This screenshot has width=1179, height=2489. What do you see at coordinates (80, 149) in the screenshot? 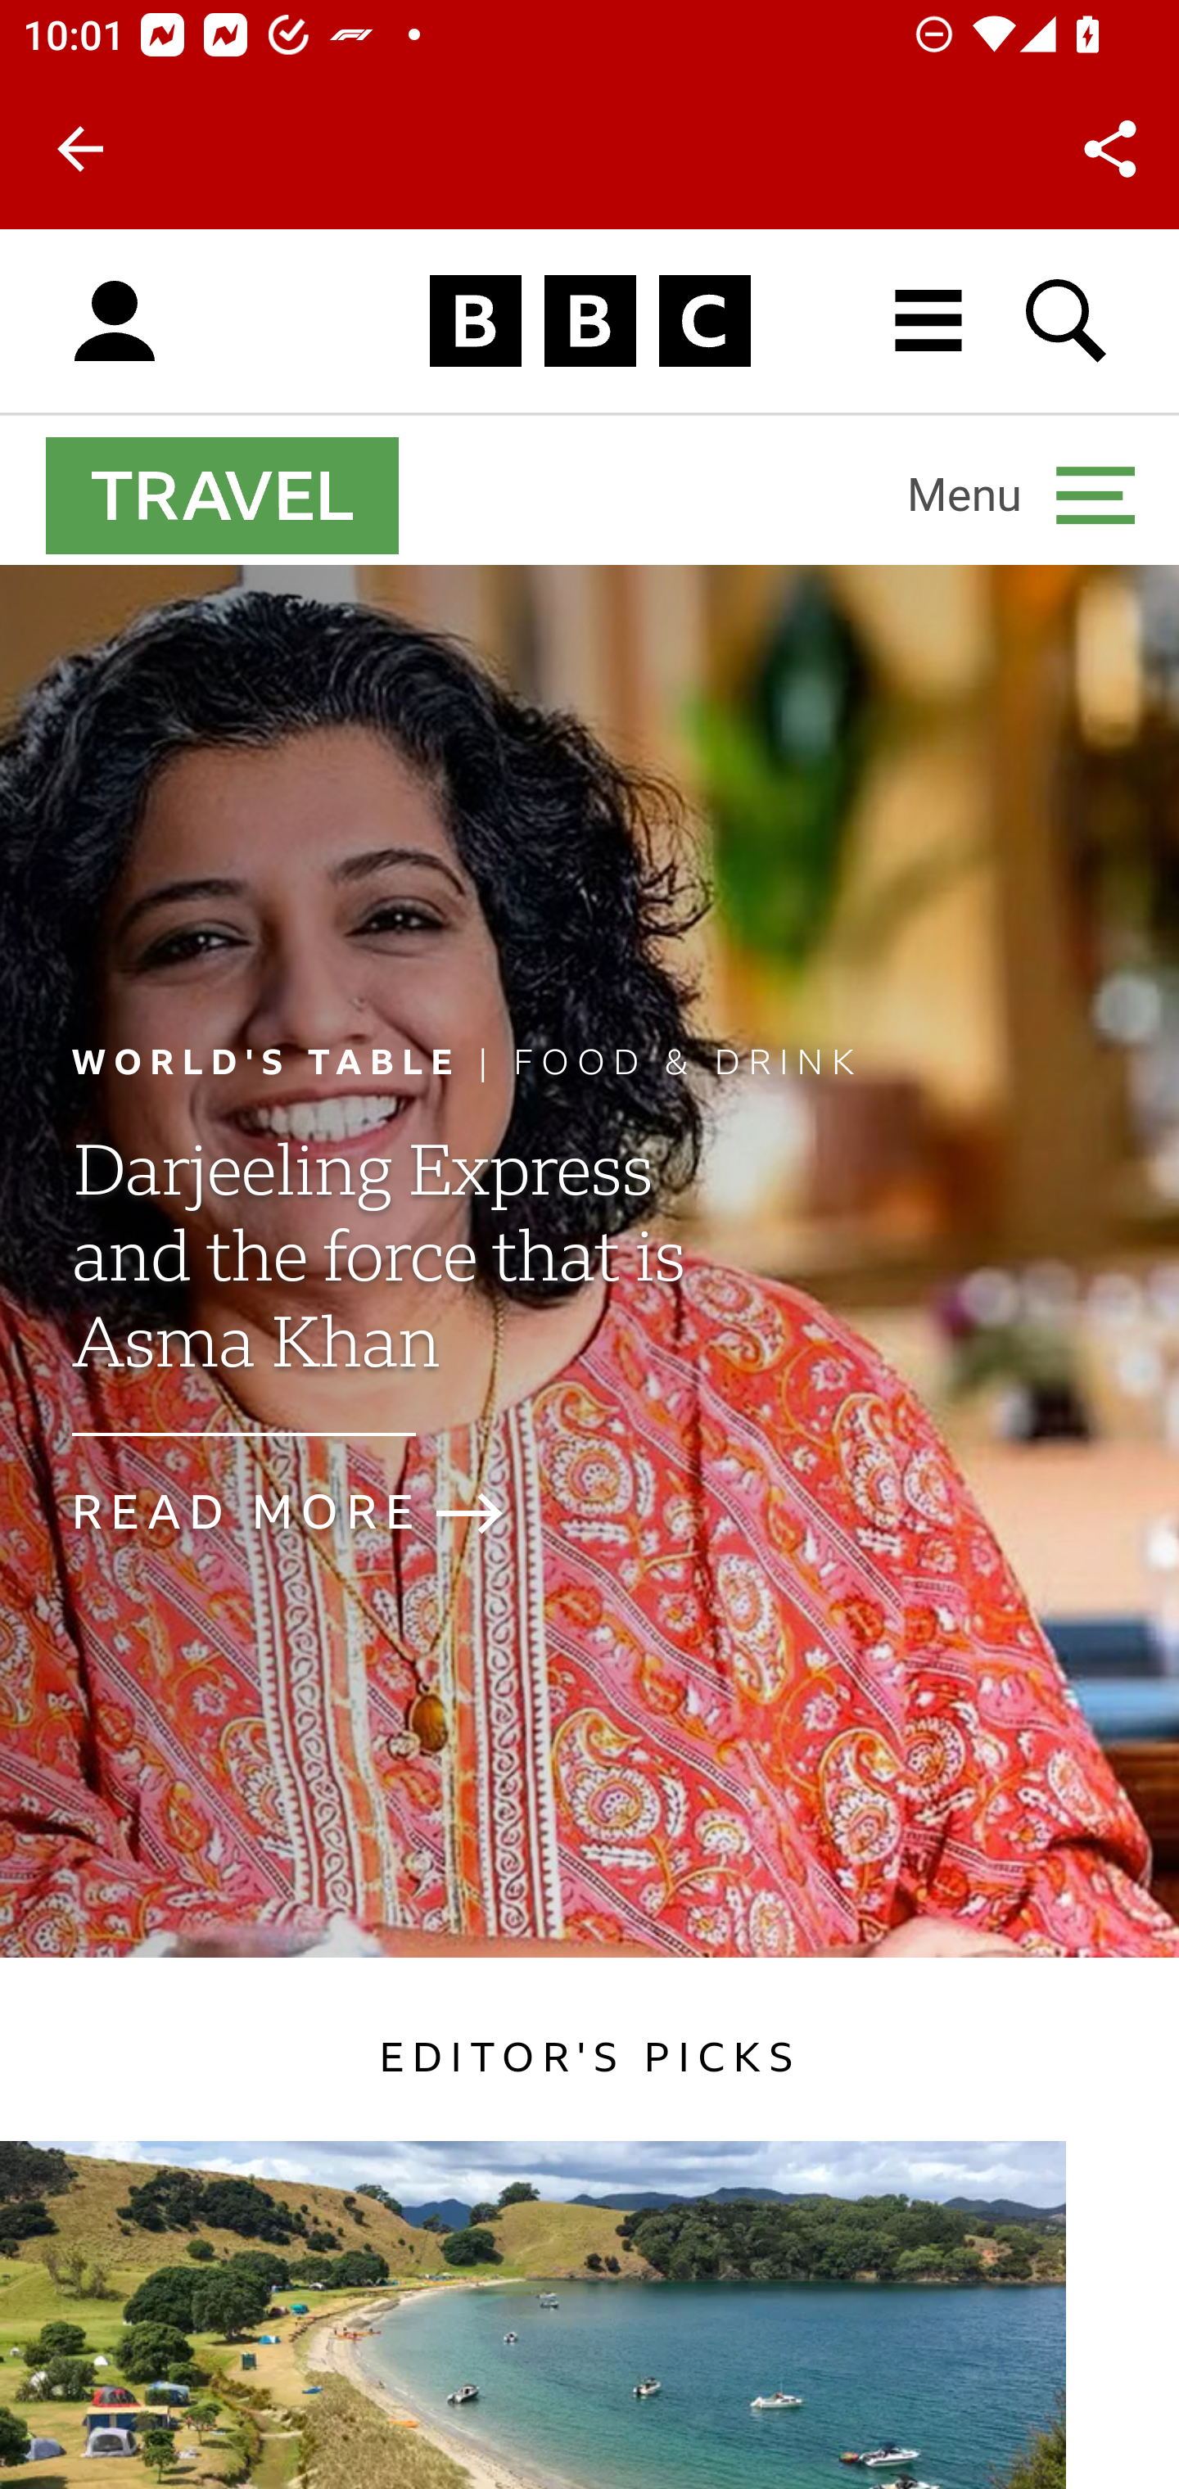
I see `Back` at bounding box center [80, 149].